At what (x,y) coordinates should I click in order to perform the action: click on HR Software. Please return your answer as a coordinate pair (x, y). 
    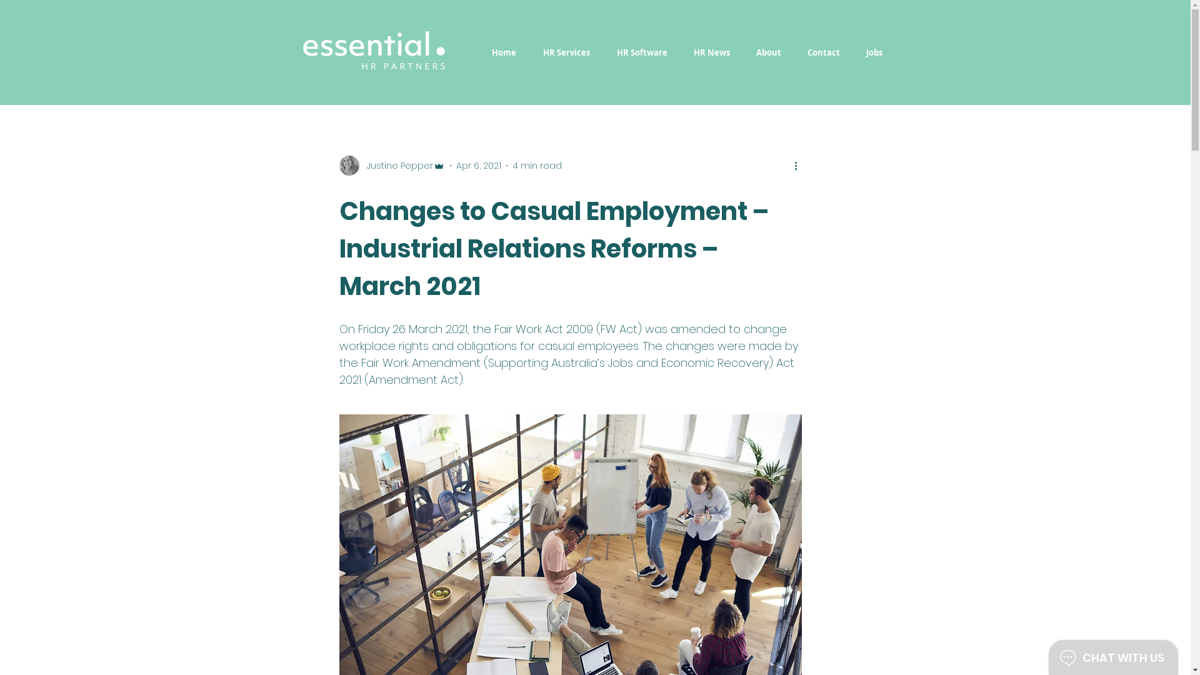
    Looking at the image, I should click on (649, 52).